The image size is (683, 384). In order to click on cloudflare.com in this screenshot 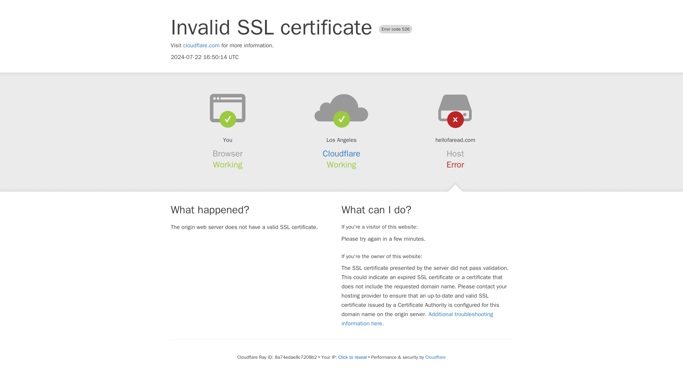, I will do `click(201, 46)`.